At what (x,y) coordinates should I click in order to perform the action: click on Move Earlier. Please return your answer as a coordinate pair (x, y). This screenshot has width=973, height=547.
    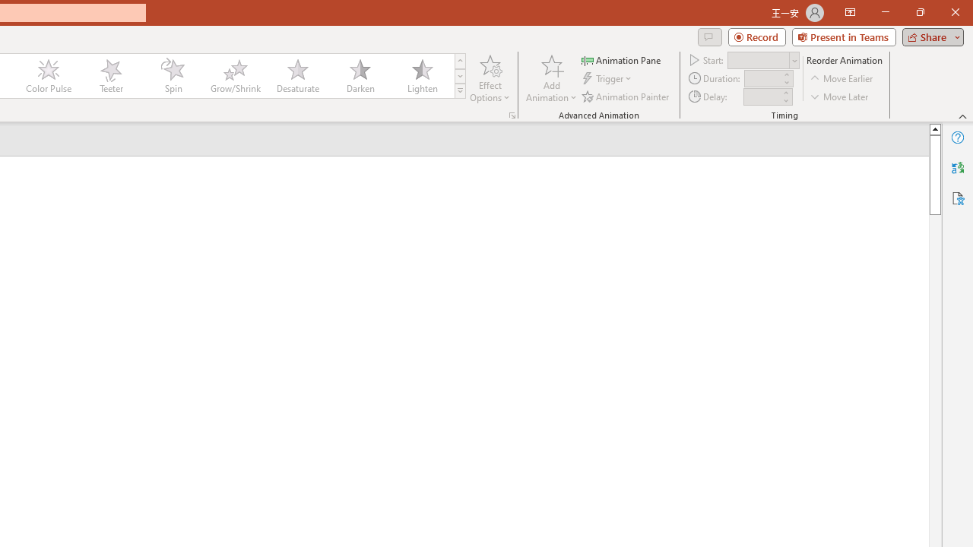
    Looking at the image, I should click on (842, 79).